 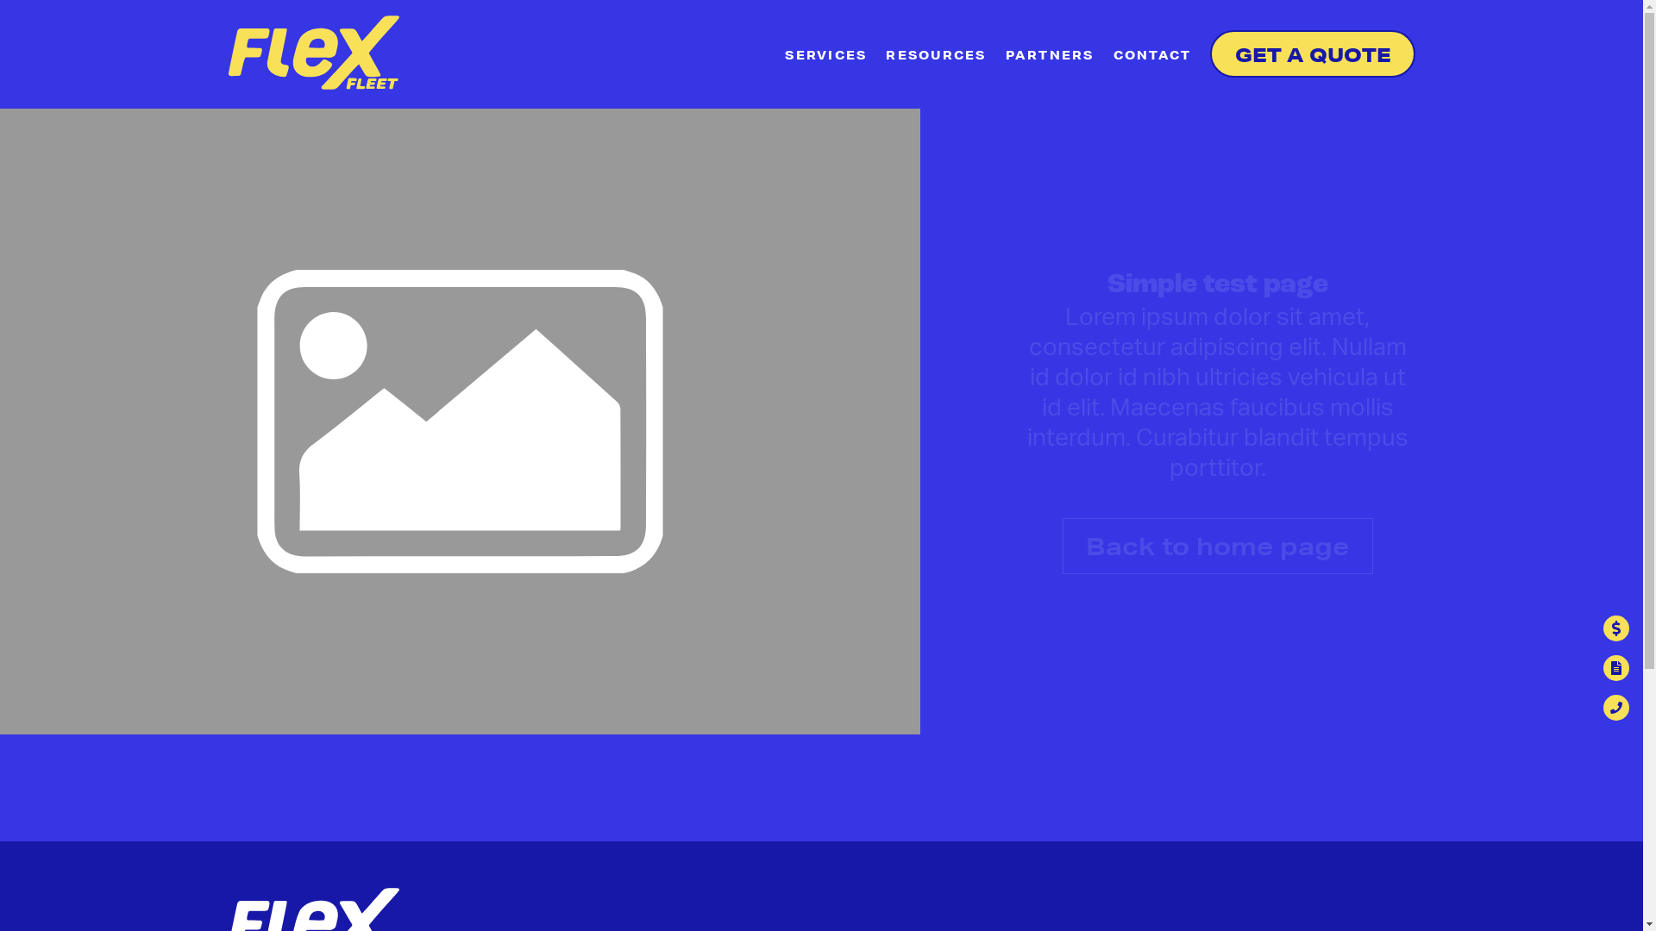 I want to click on SERVICES, so click(x=826, y=57).